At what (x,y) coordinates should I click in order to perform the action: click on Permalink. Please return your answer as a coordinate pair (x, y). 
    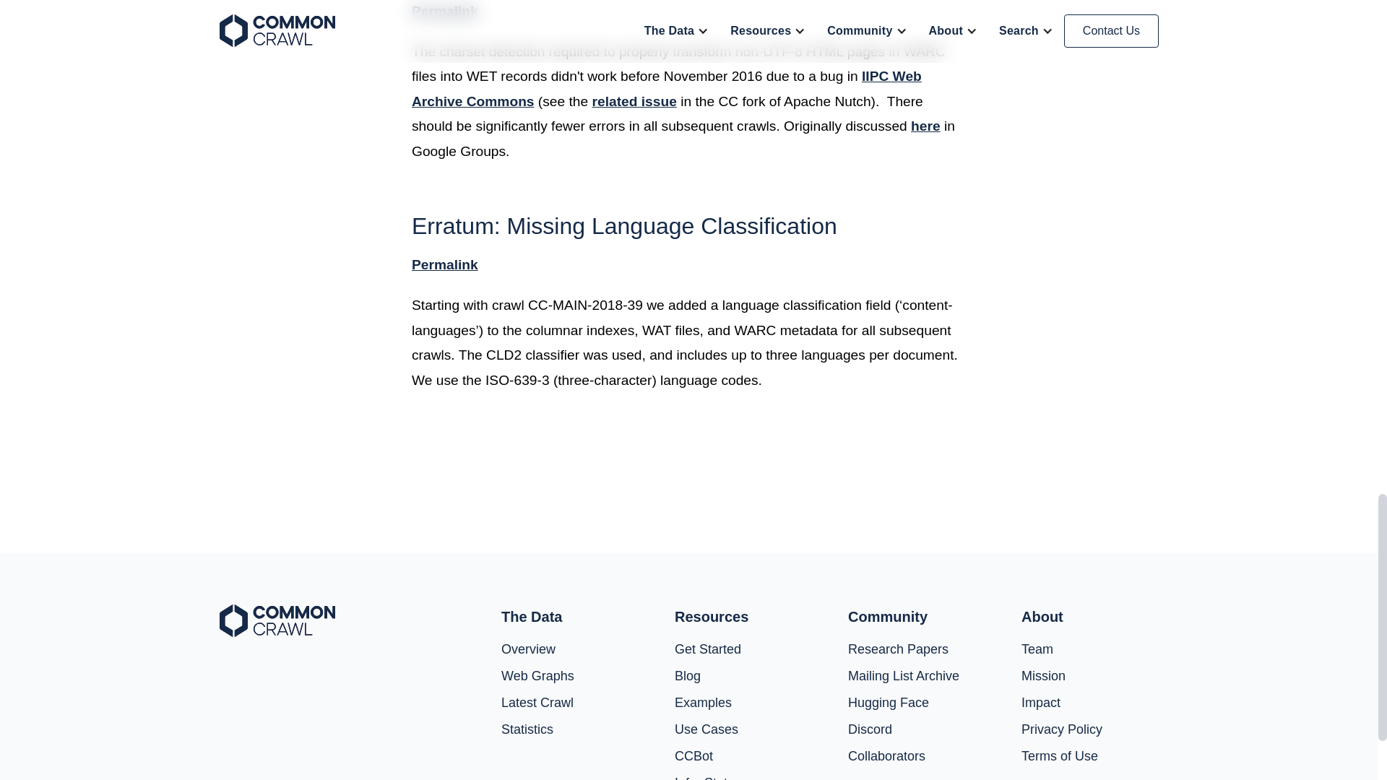
    Looking at the image, I should click on (445, 11).